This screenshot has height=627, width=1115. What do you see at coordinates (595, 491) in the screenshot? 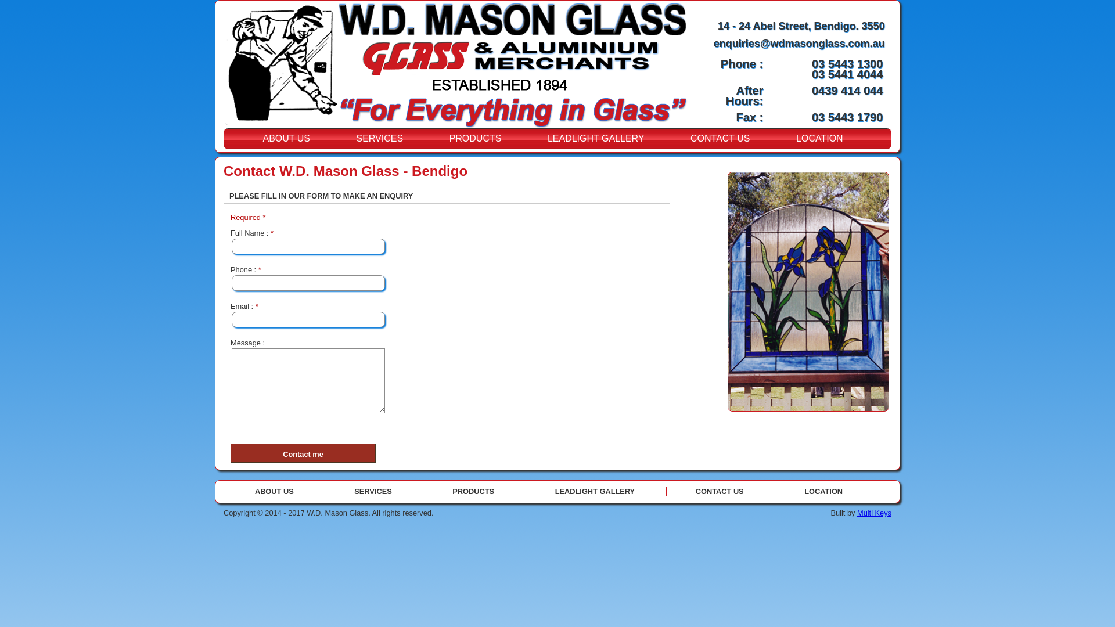
I see `LEADLIGHT GALLERY` at bounding box center [595, 491].